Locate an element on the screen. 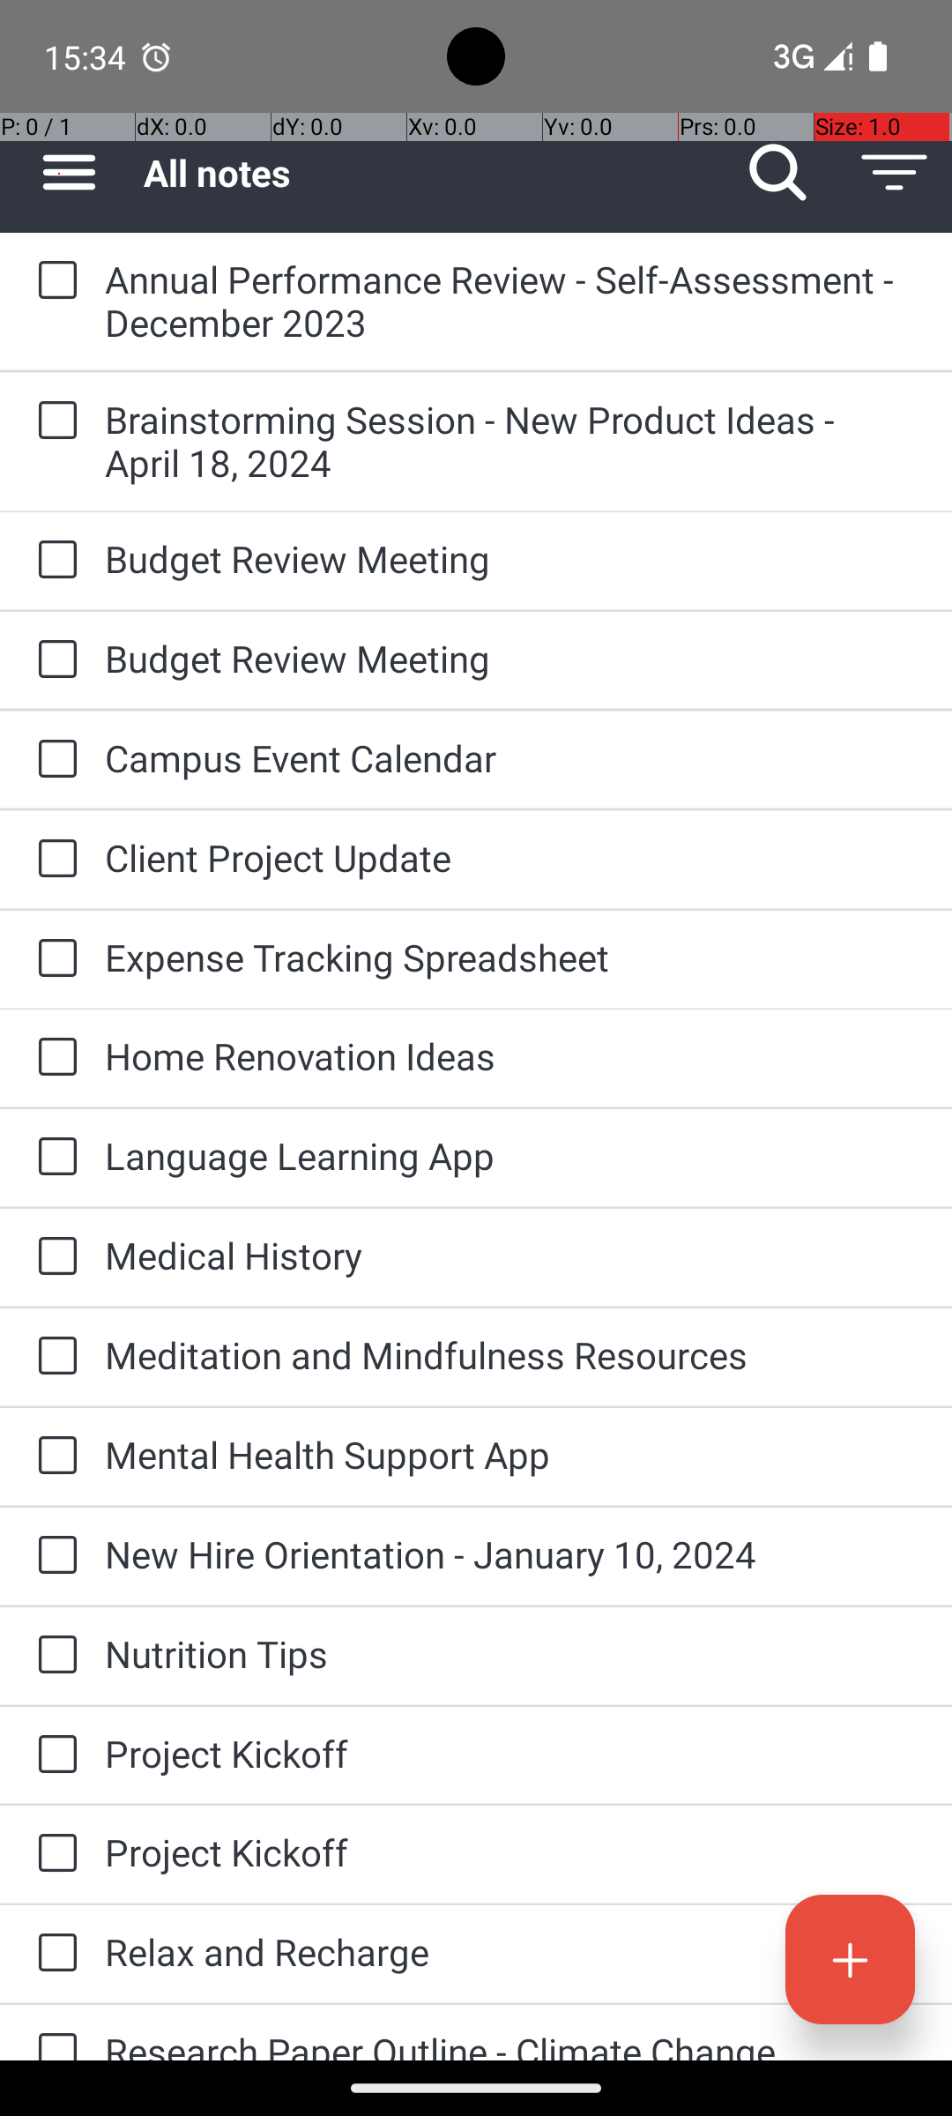  to-do: Mental Health Support App is located at coordinates (53, 1457).